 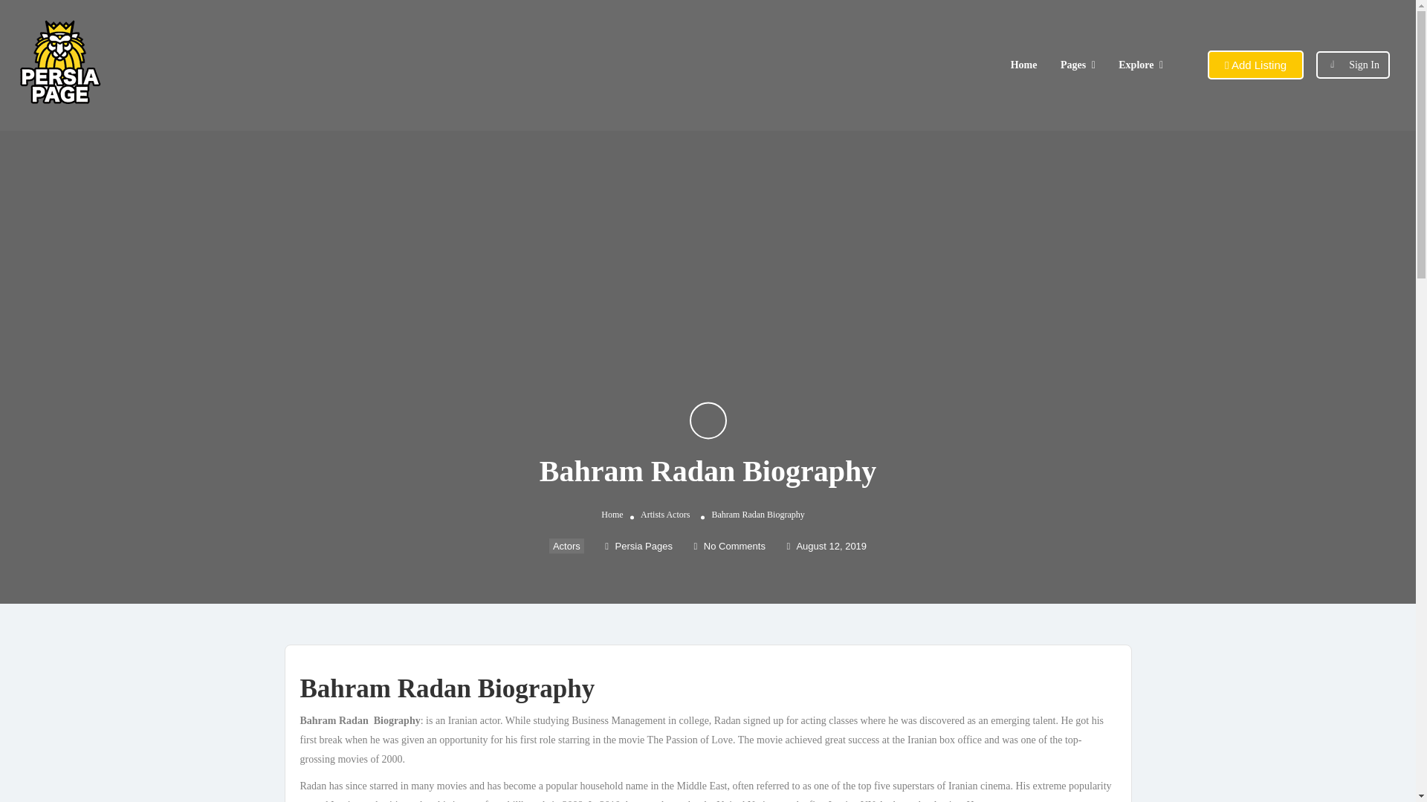 I want to click on Explore, so click(x=1136, y=65).